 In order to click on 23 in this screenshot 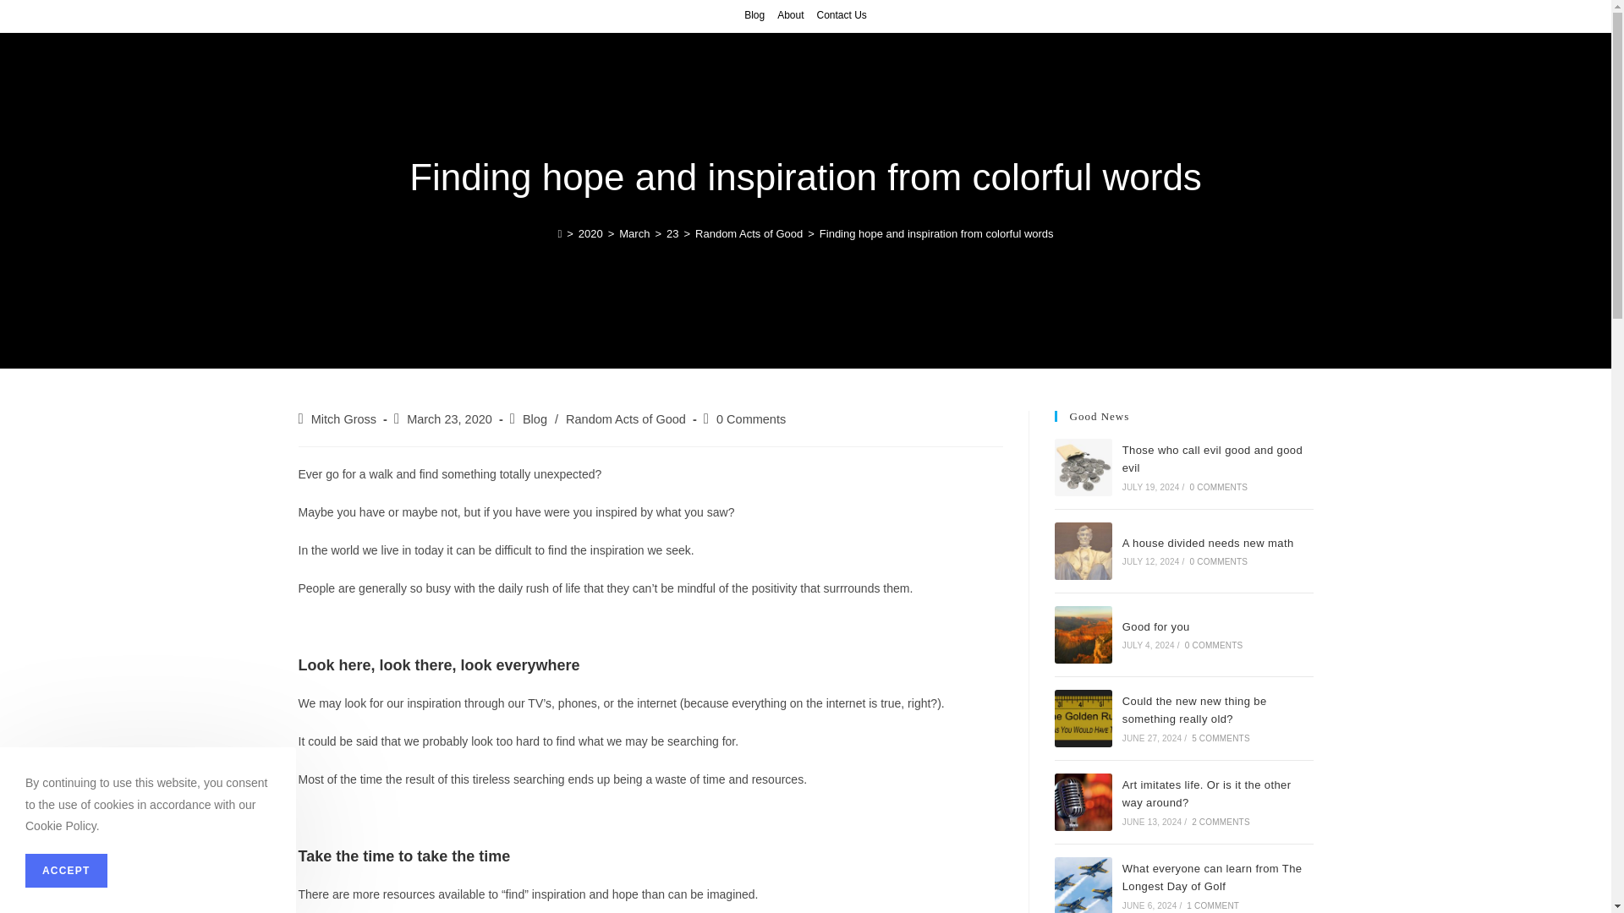, I will do `click(672, 233)`.